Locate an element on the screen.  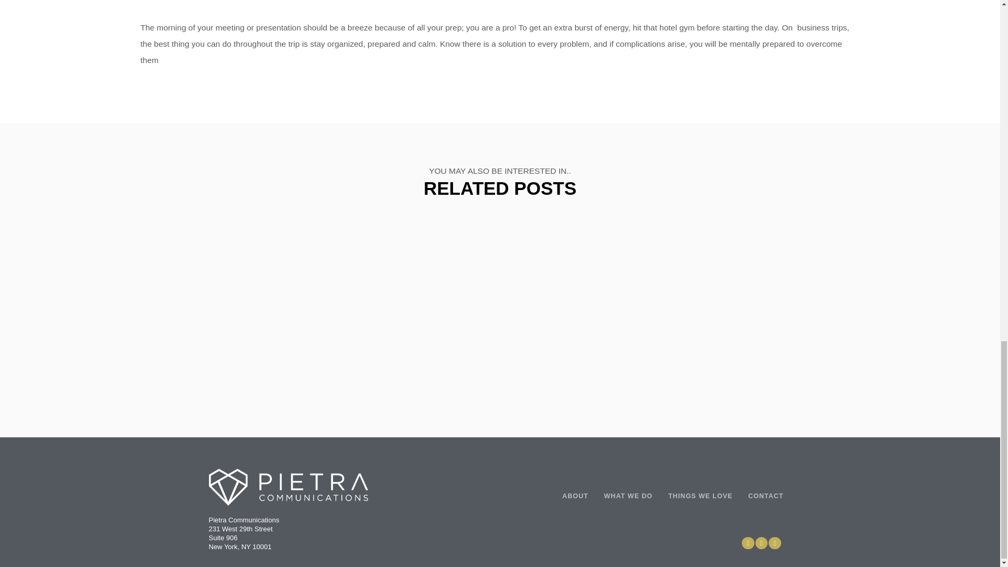
WHAT WE DO is located at coordinates (628, 496).